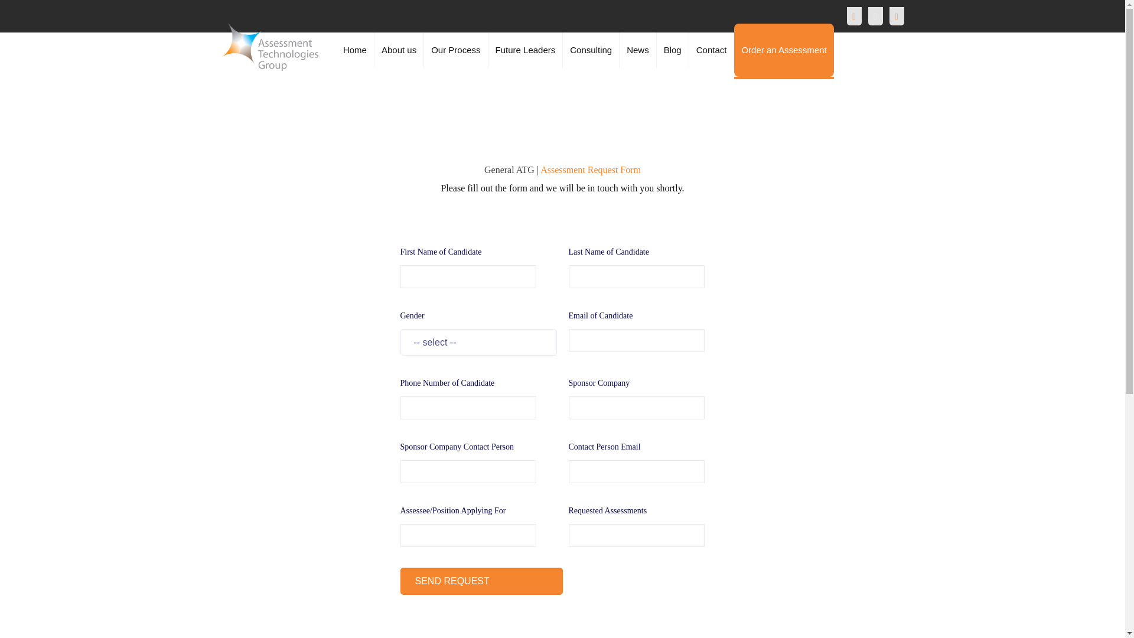 Image resolution: width=1134 pixels, height=638 pixels. Describe the element at coordinates (895, 17) in the screenshot. I see `LinkedIn` at that location.